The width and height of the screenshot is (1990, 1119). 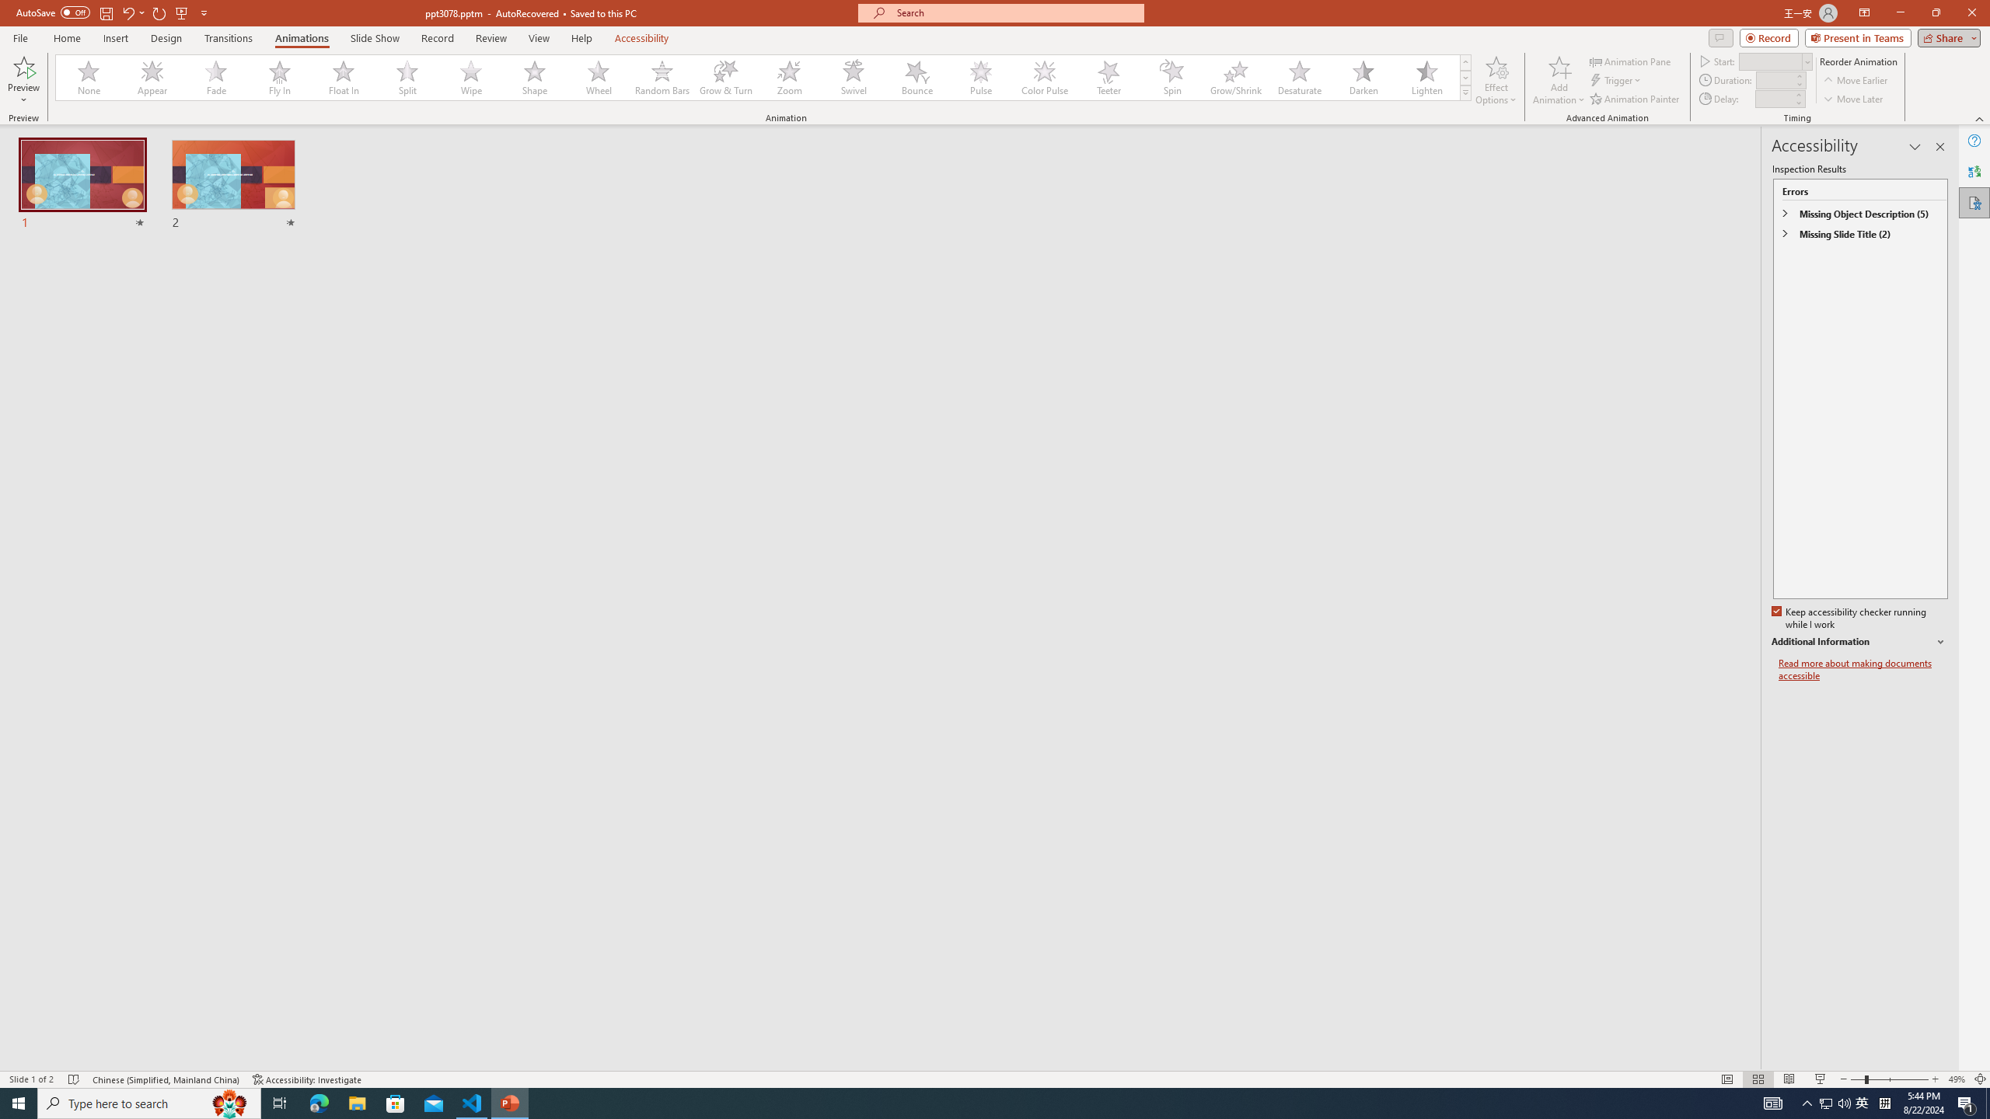 What do you see at coordinates (1857, 1079) in the screenshot?
I see `Zoom Out` at bounding box center [1857, 1079].